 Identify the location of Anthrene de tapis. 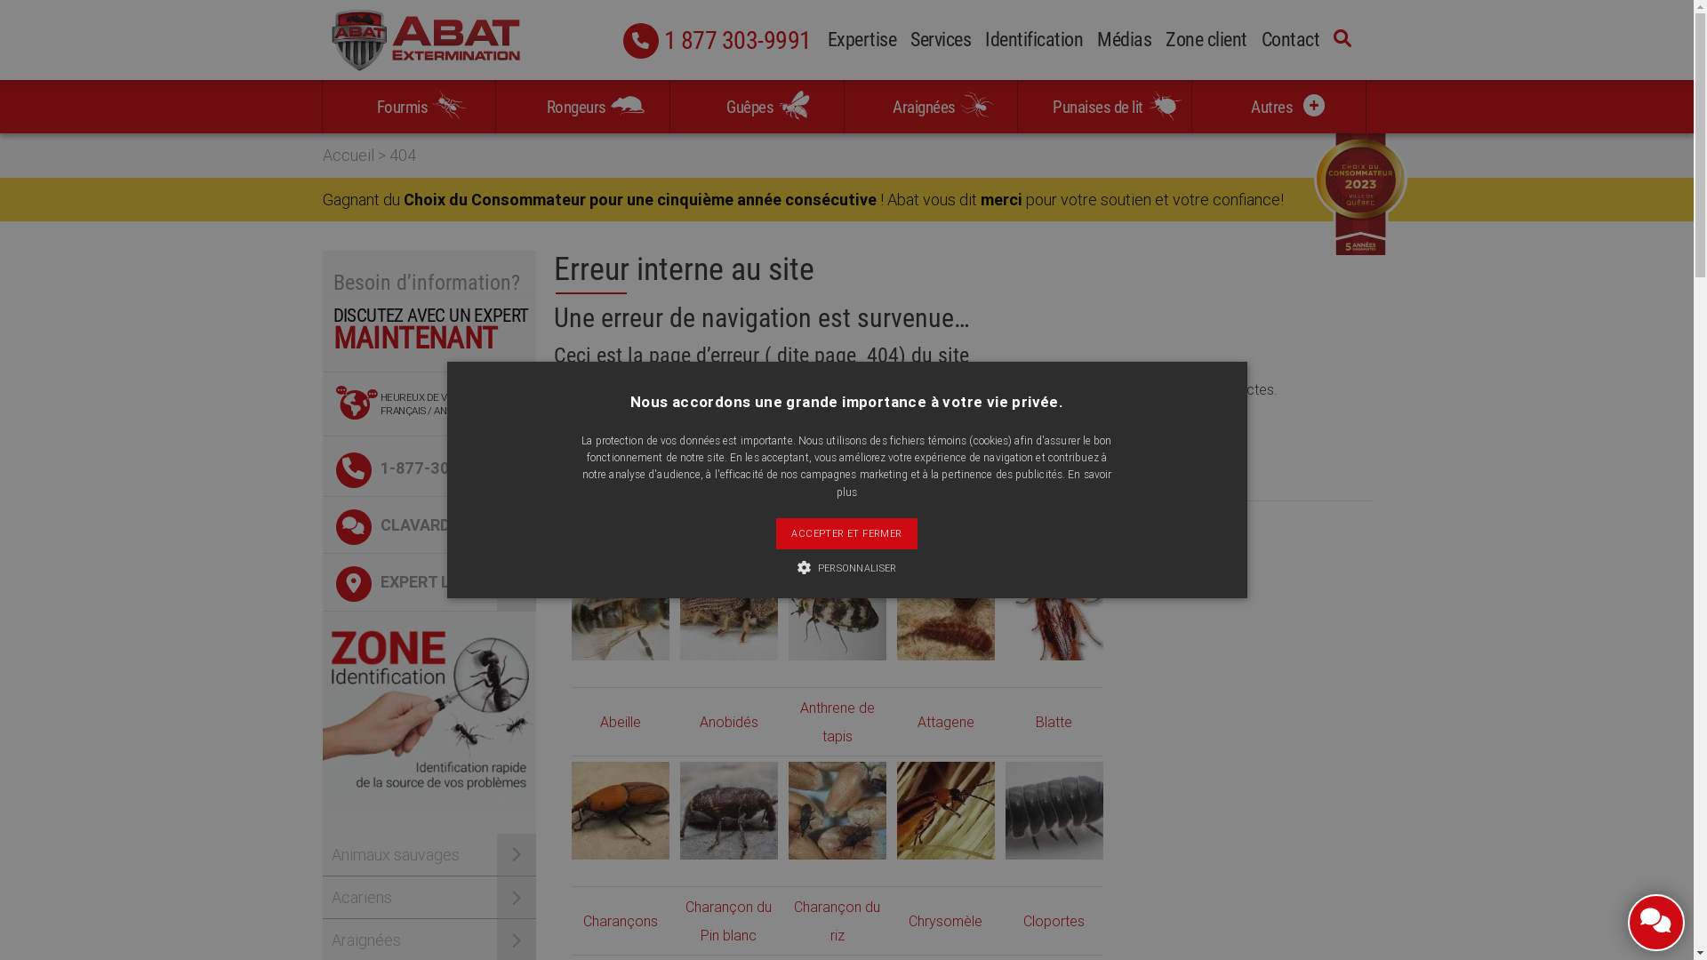
(837, 722).